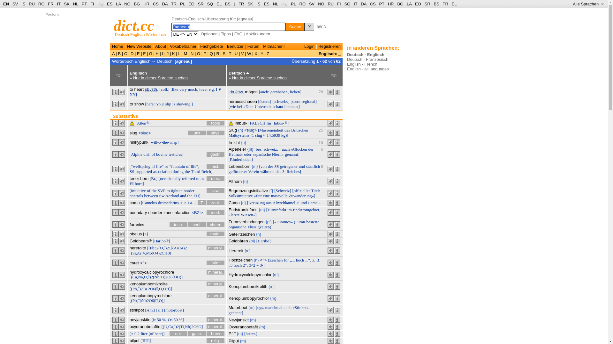  I want to click on [occasionally, so click(170, 178).